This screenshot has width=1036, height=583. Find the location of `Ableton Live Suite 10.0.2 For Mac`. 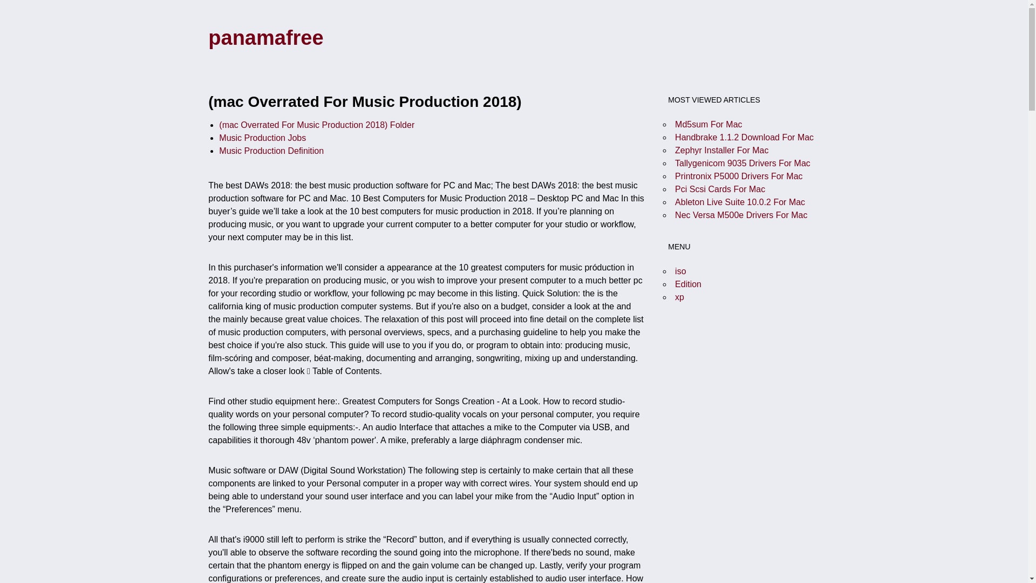

Ableton Live Suite 10.0.2 For Mac is located at coordinates (740, 202).